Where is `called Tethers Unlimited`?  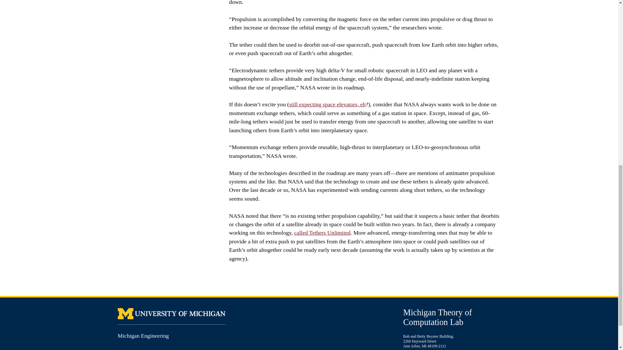 called Tethers Unlimited is located at coordinates (322, 233).